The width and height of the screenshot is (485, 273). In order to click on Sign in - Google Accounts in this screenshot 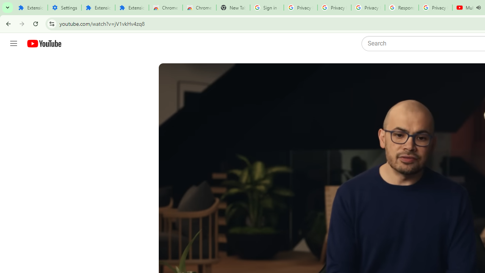, I will do `click(267, 8)`.